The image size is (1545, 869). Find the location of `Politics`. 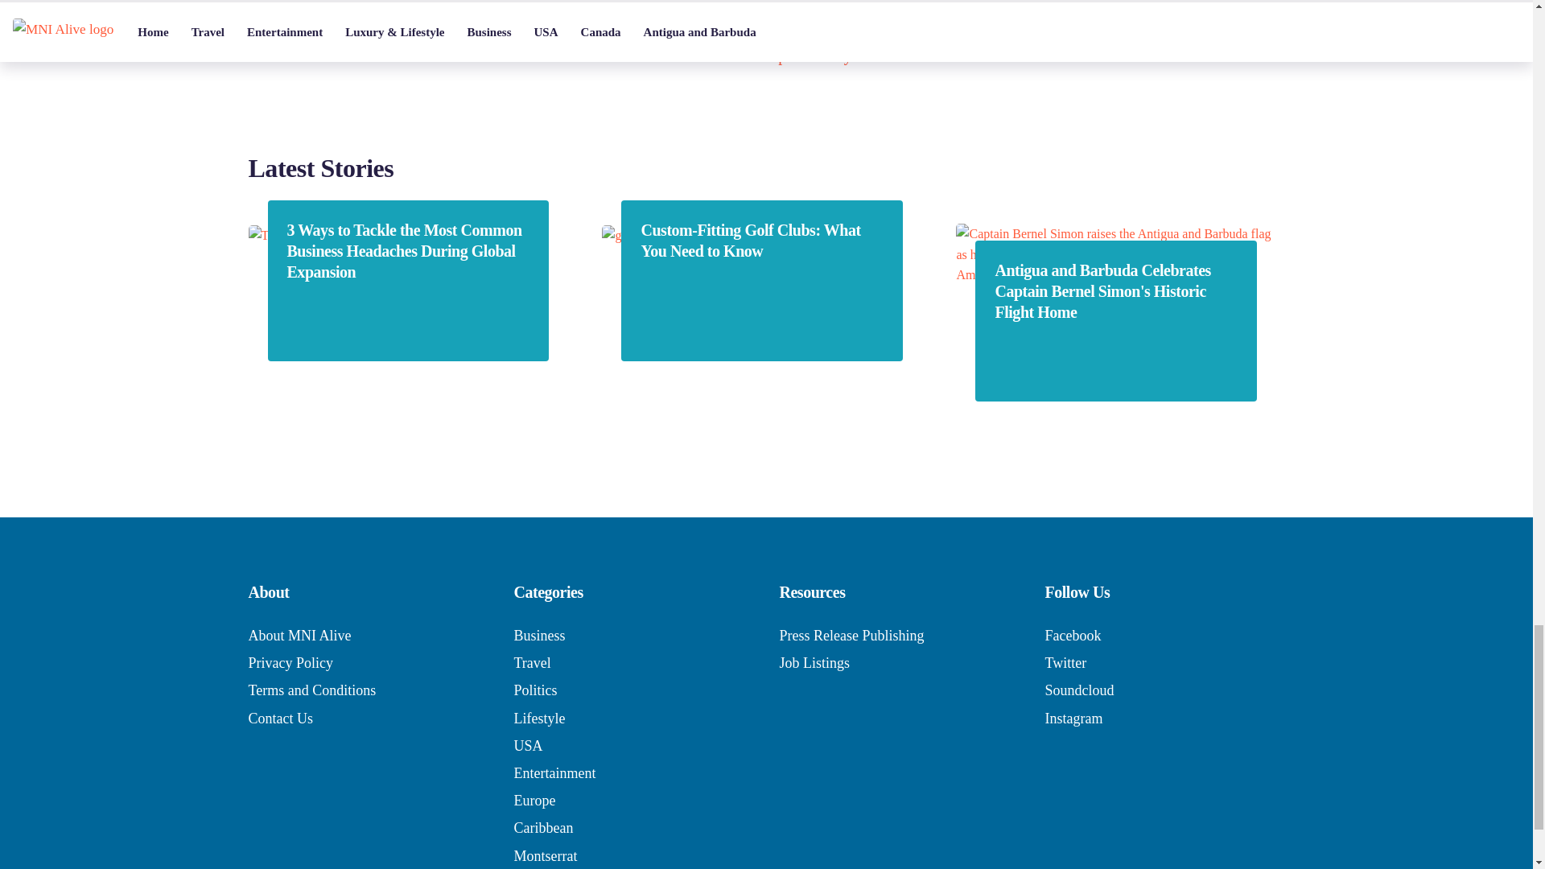

Politics is located at coordinates (534, 690).